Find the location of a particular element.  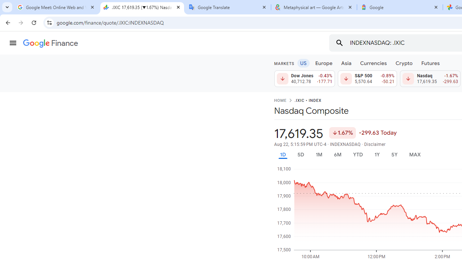

HOME is located at coordinates (280, 101).